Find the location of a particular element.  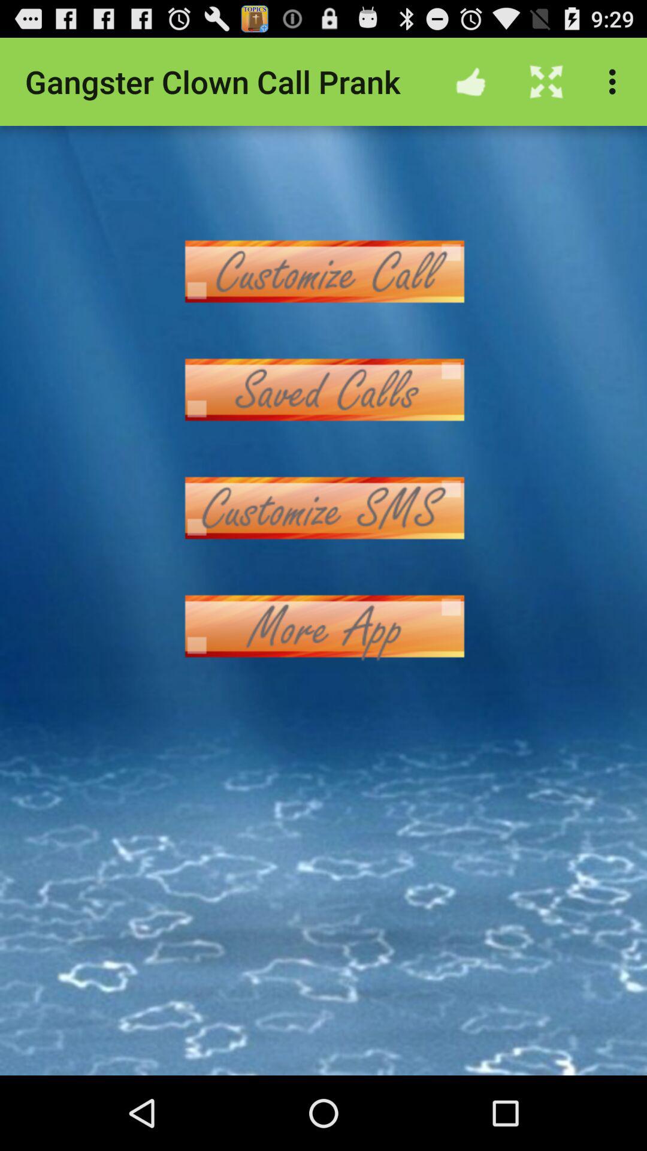

choose the option is located at coordinates (323, 271).